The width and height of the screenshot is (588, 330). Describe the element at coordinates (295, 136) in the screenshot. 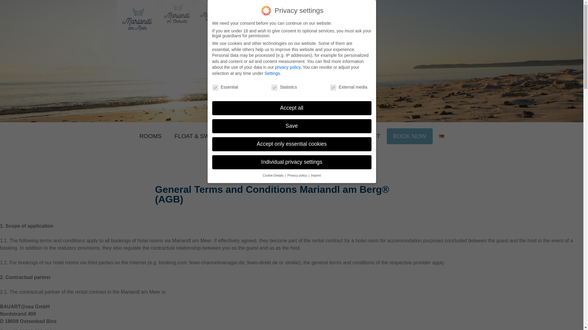

I see `FREIRAUM` at that location.